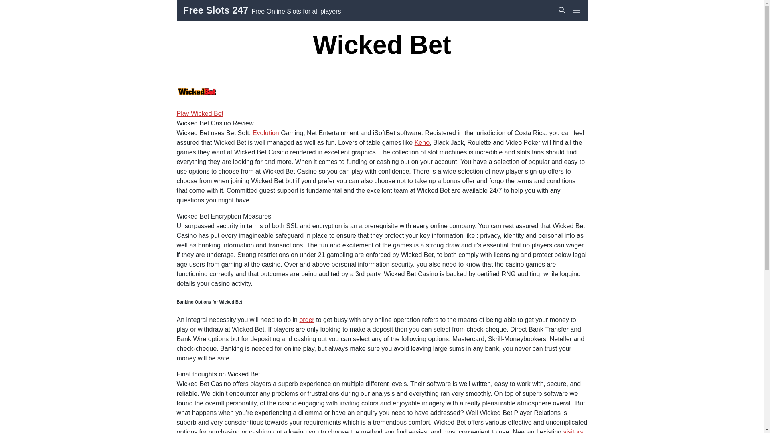  What do you see at coordinates (576, 10) in the screenshot?
I see `Primary Menu` at bounding box center [576, 10].